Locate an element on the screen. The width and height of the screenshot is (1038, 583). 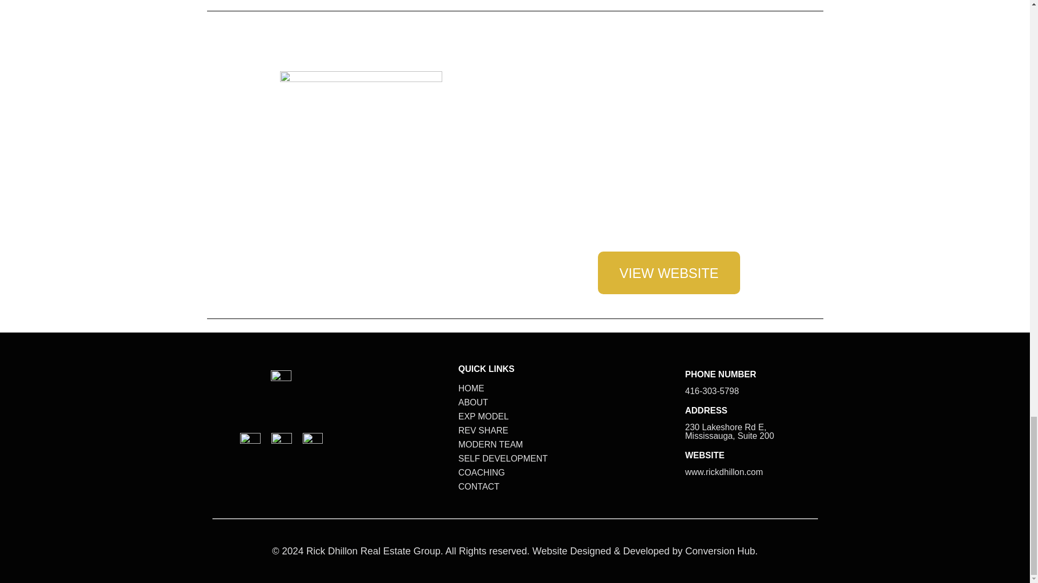
416-303-5798 is located at coordinates (712, 391).